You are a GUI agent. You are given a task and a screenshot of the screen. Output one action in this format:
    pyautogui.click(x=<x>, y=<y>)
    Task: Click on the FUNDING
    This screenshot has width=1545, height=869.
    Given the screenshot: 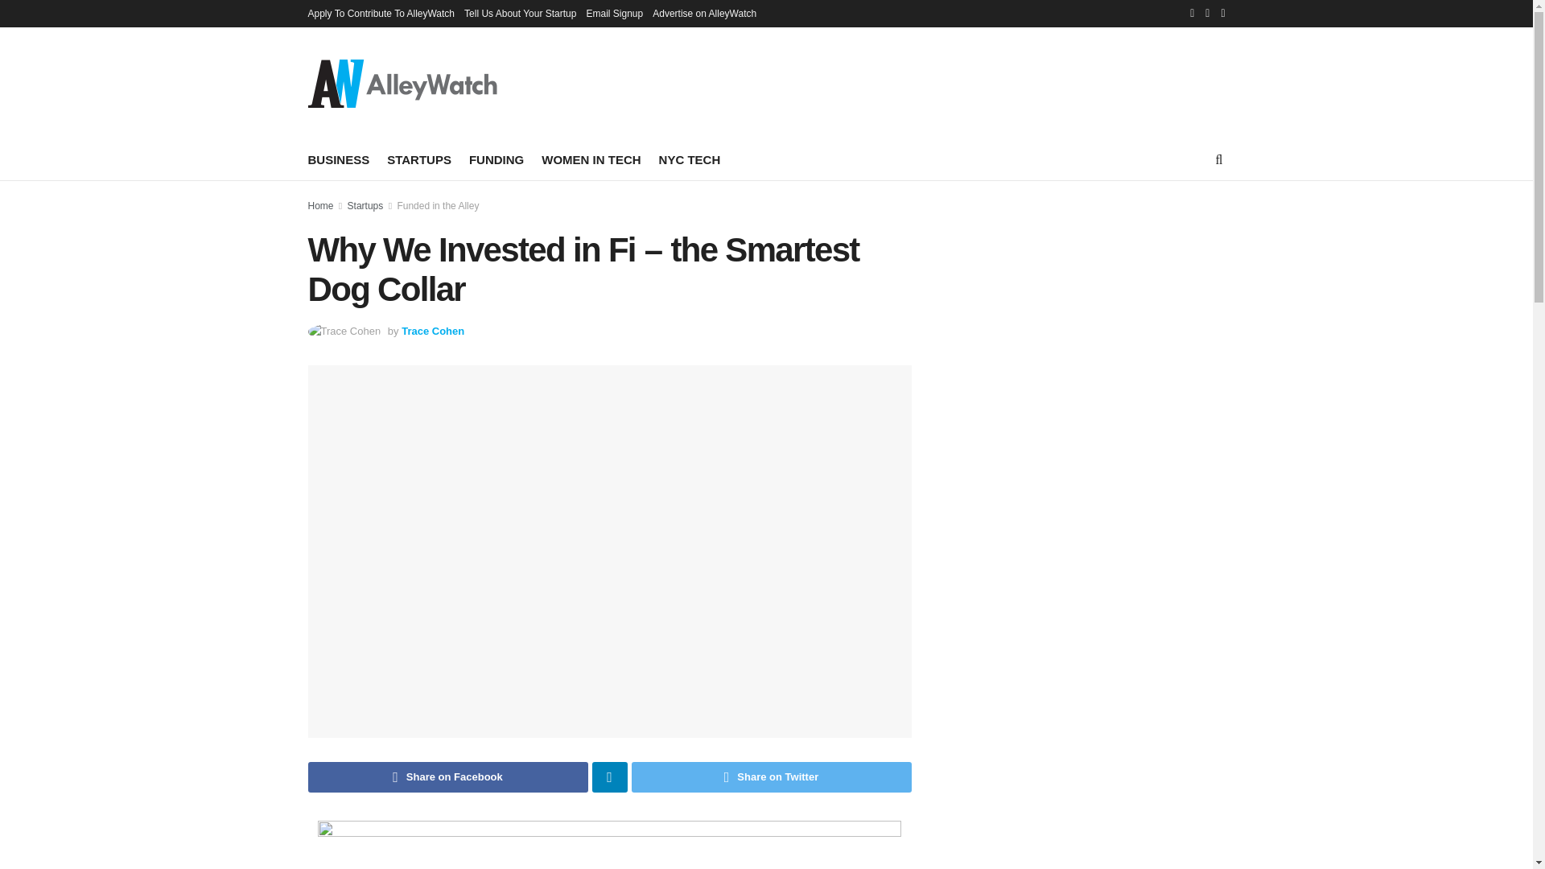 What is the action you would take?
    pyautogui.click(x=496, y=159)
    